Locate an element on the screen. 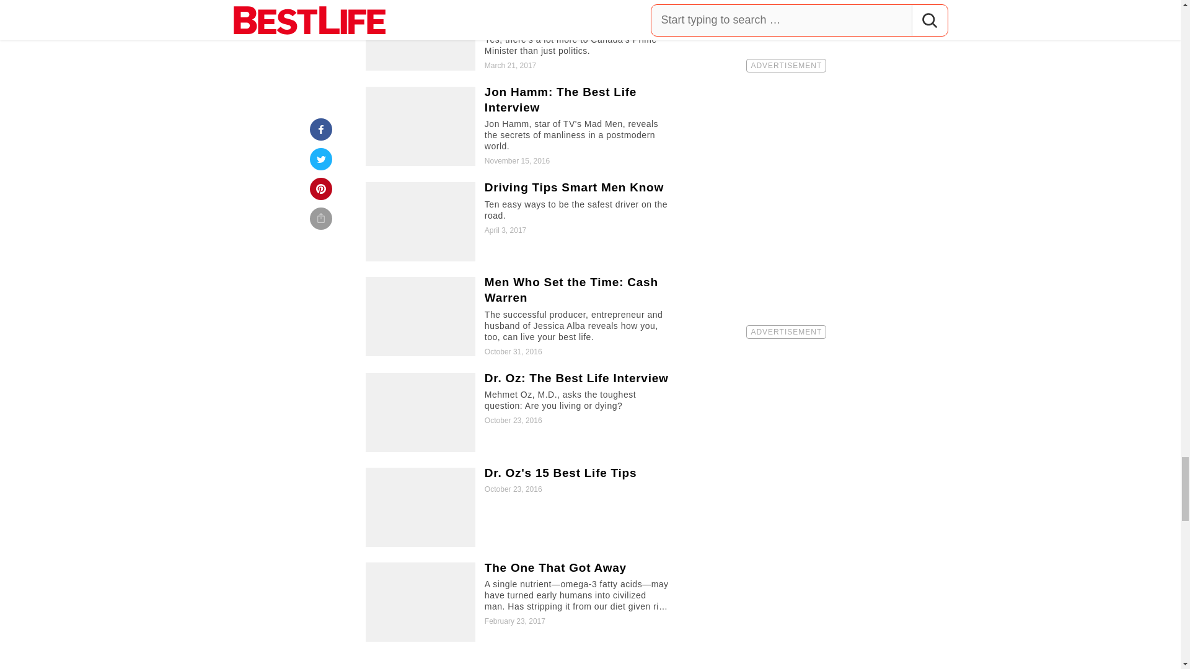  10 Things You Didn't Know about Justin Trudeau is located at coordinates (519, 35).